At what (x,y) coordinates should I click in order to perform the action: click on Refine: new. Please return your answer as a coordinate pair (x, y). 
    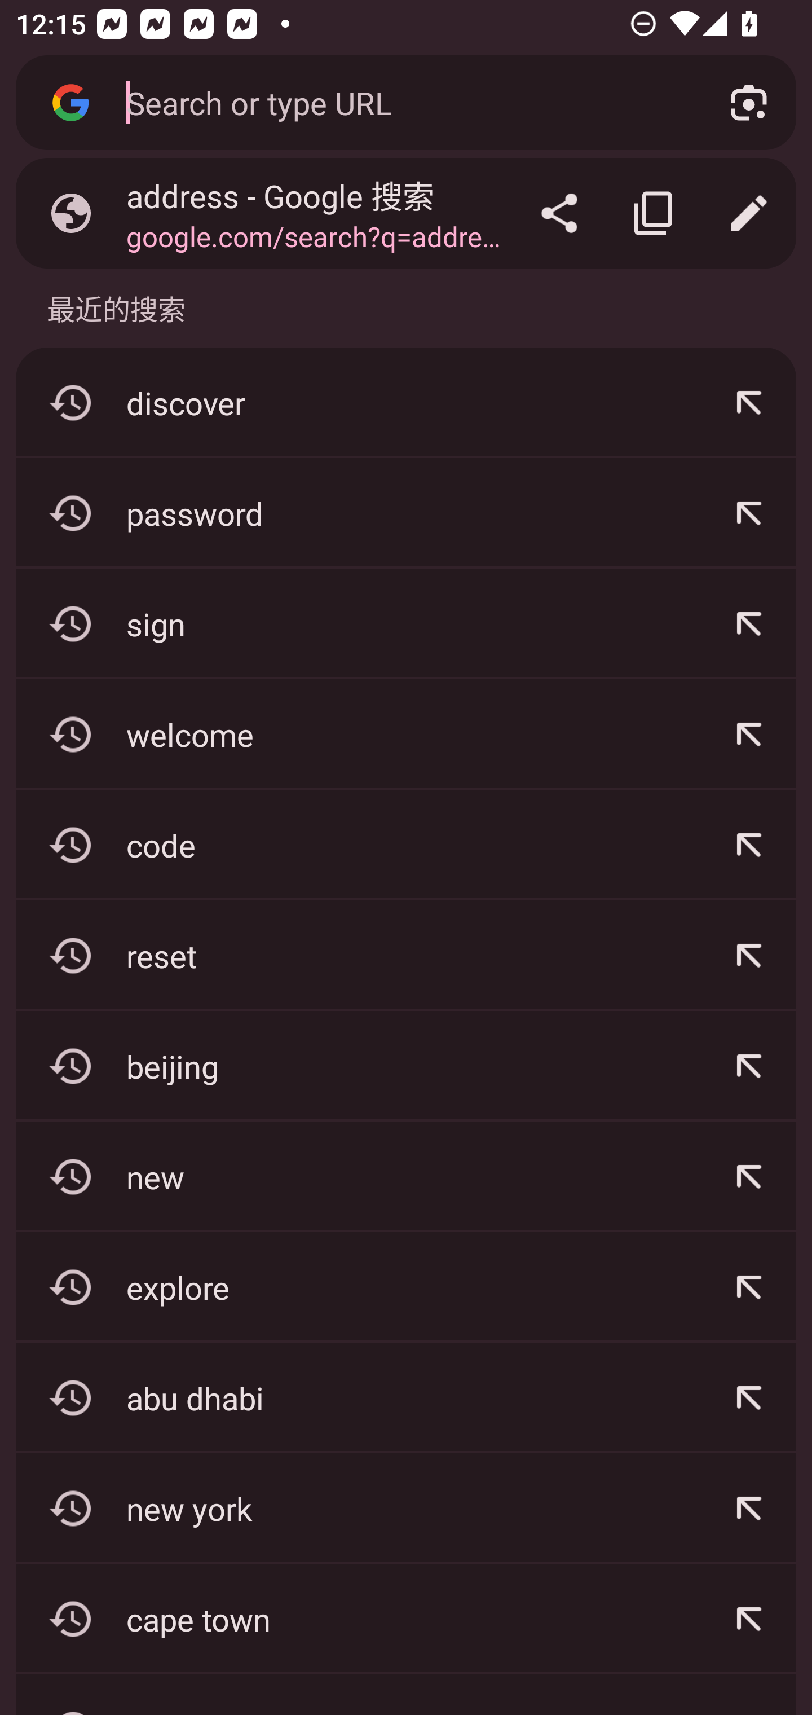
    Looking at the image, I should click on (749, 1176).